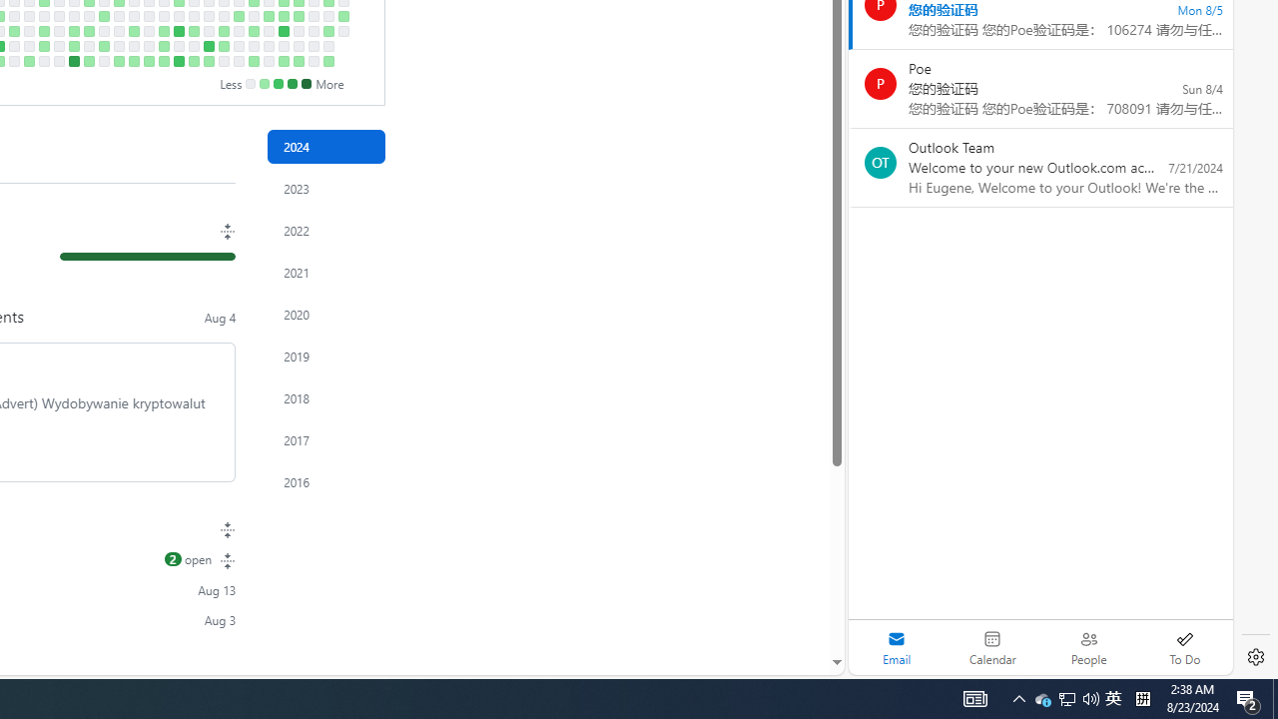 The image size is (1278, 719). What do you see at coordinates (118, 61) in the screenshot?
I see `1 contribution on May 11th.` at bounding box center [118, 61].